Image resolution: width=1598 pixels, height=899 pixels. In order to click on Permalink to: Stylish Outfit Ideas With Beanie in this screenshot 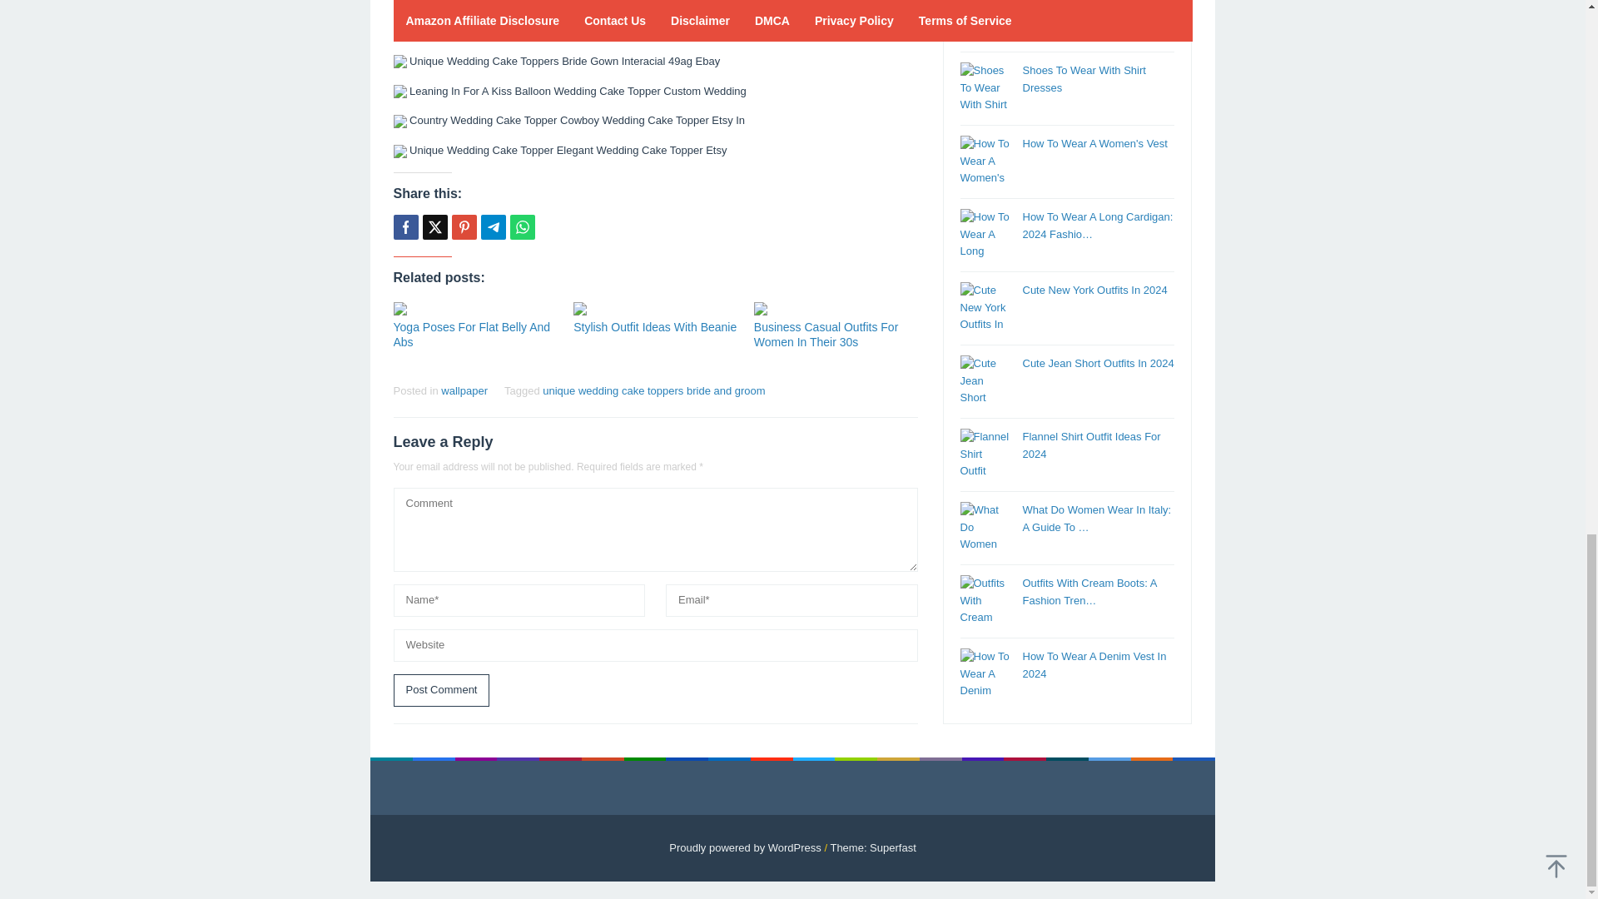, I will do `click(655, 308)`.